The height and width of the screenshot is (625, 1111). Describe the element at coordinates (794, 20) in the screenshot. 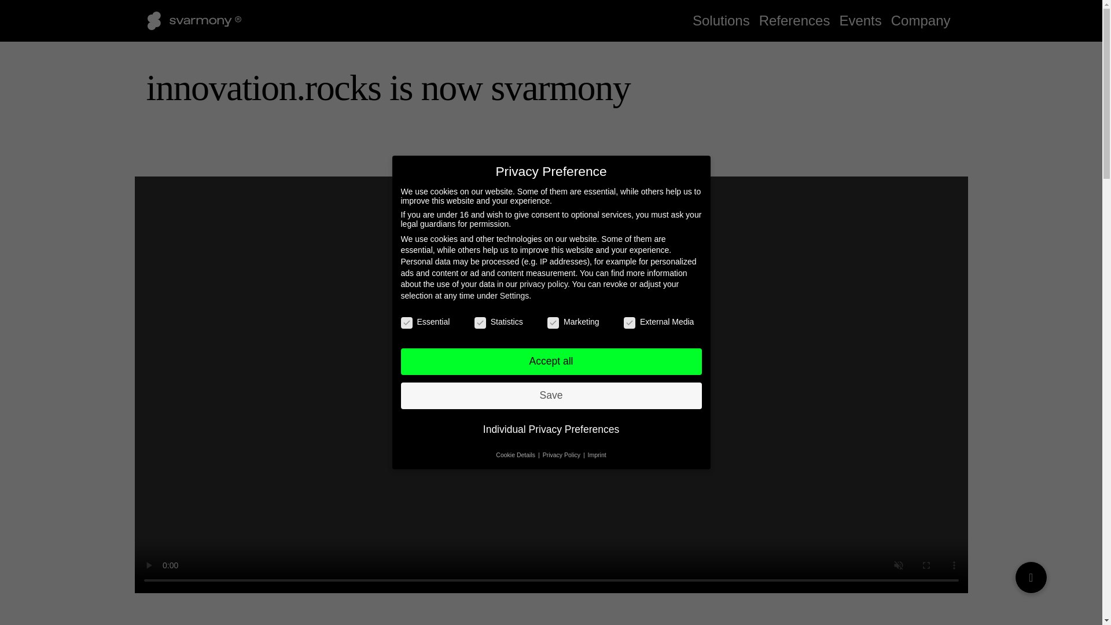

I see `References` at that location.